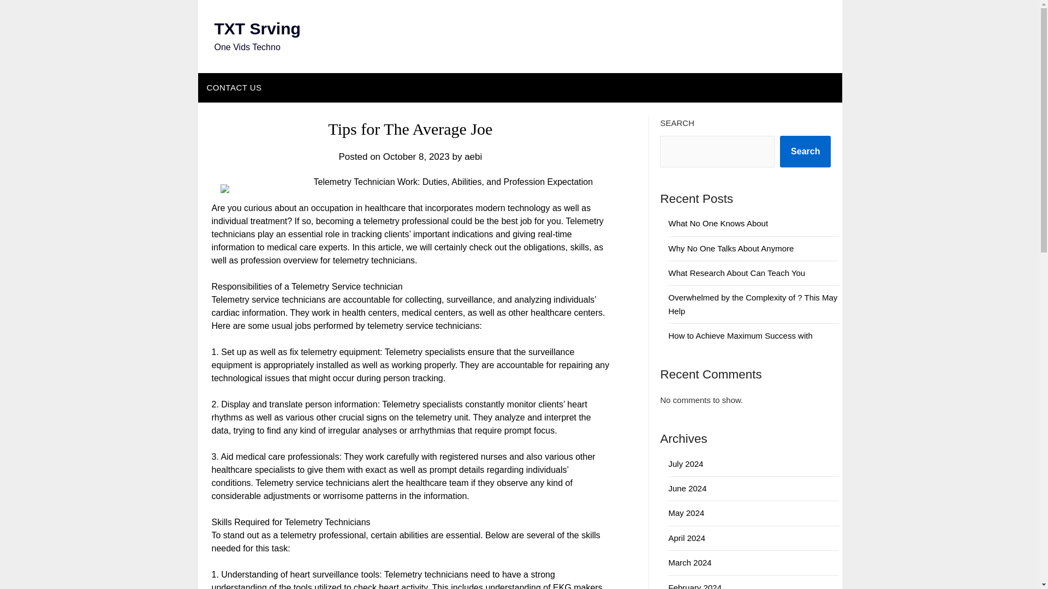  Describe the element at coordinates (687, 538) in the screenshot. I see `April 2024` at that location.